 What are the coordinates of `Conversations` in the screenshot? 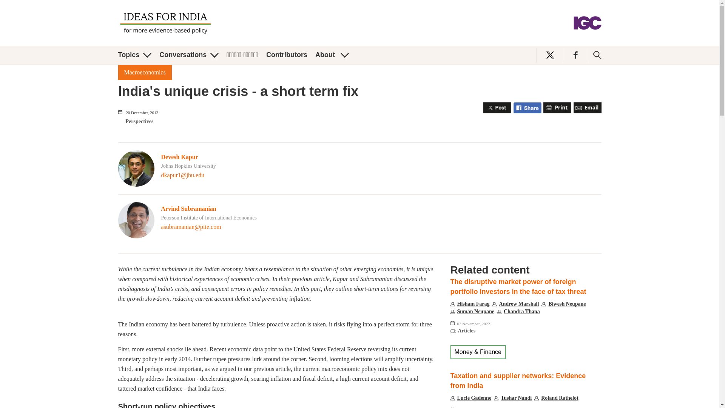 It's located at (189, 55).